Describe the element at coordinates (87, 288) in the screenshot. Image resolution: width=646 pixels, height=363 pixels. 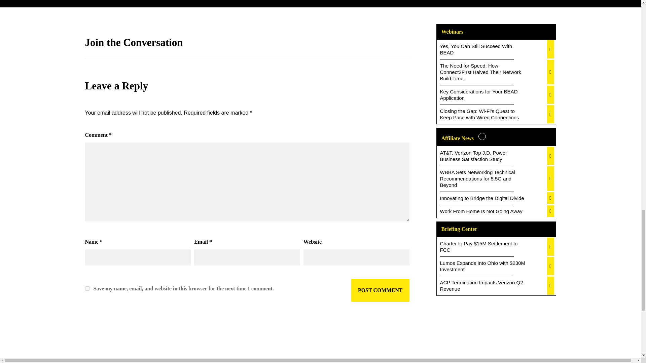
I see `yes` at that location.